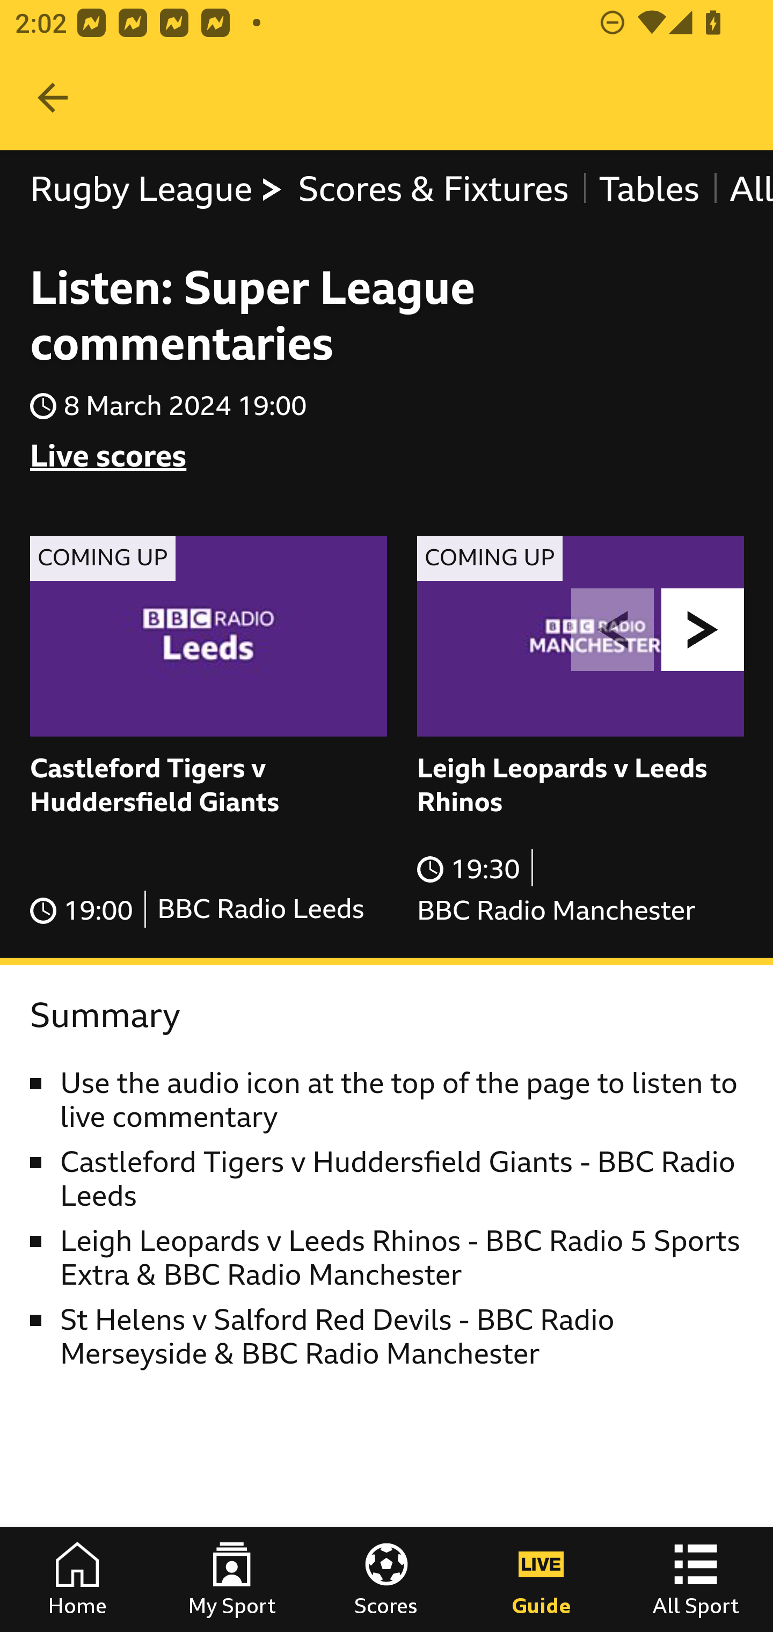 This screenshot has width=773, height=1632. What do you see at coordinates (232, 1579) in the screenshot?
I see `My Sport` at bounding box center [232, 1579].